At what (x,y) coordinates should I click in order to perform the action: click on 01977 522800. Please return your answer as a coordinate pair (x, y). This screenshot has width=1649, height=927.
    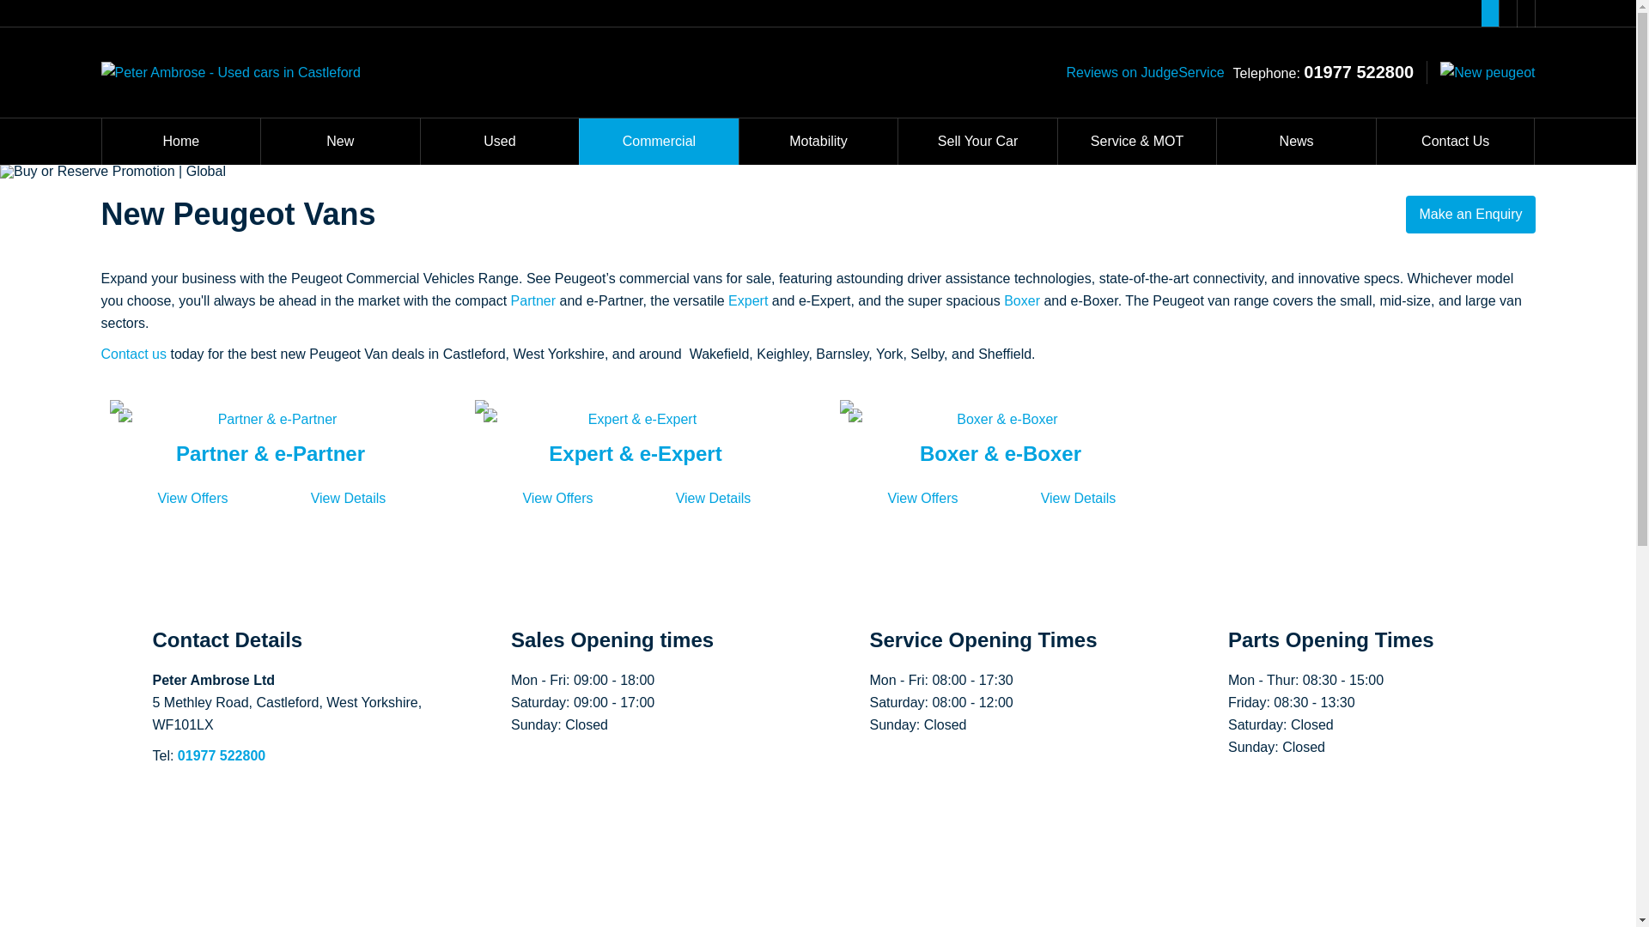
    Looking at the image, I should click on (1359, 70).